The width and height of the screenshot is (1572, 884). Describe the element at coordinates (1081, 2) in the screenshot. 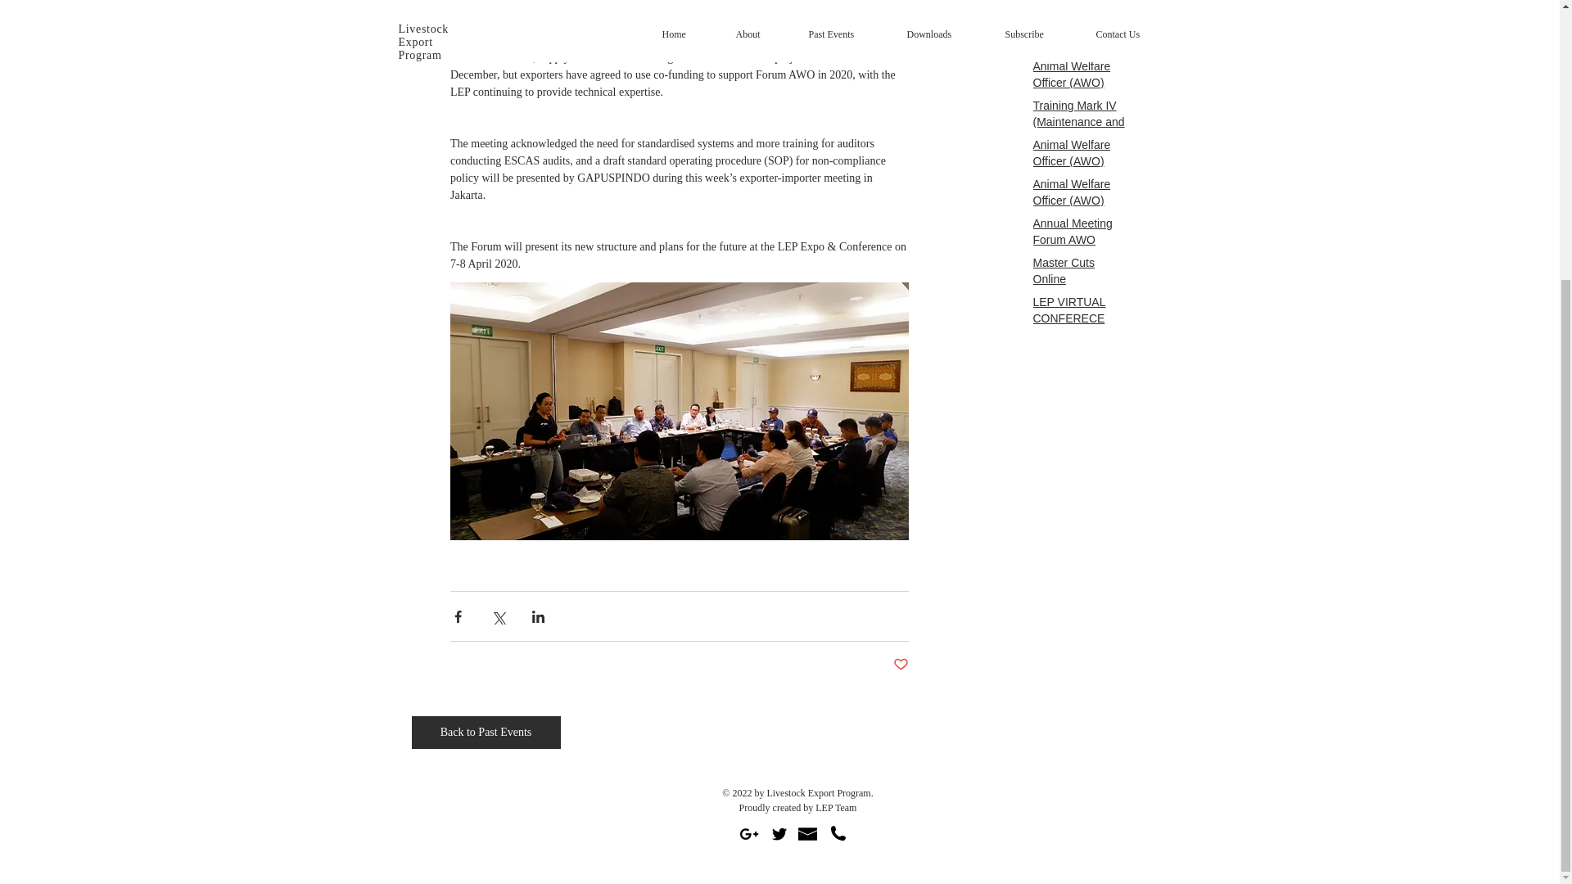

I see `LEP EXPO 2022` at that location.